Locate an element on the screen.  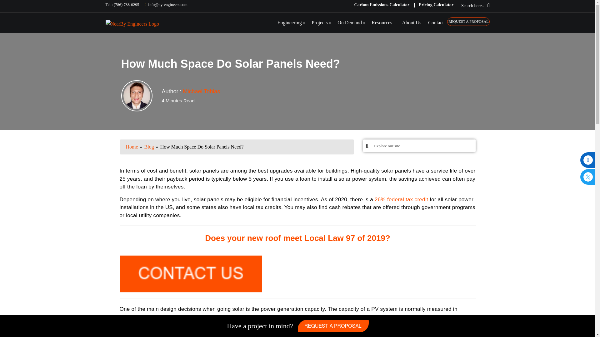
Carbon Emissions Calculator is located at coordinates (382, 5).